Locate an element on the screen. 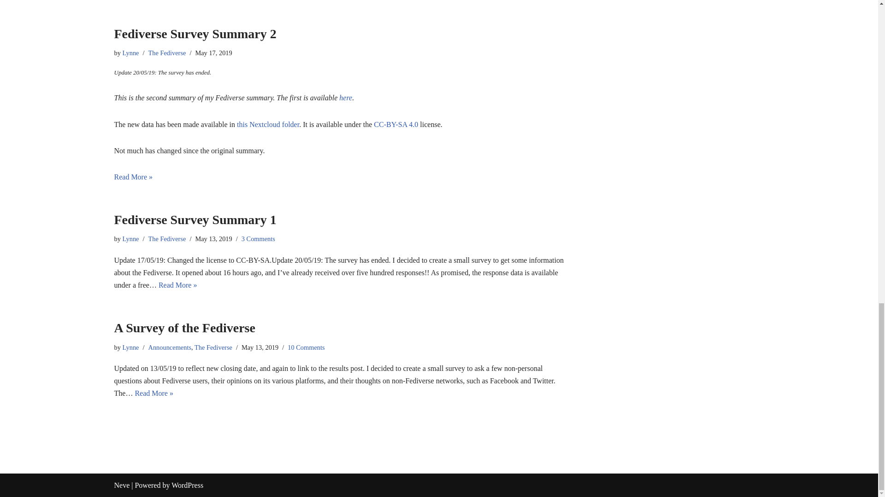 This screenshot has height=497, width=885. this Nextcloud folder is located at coordinates (268, 124).